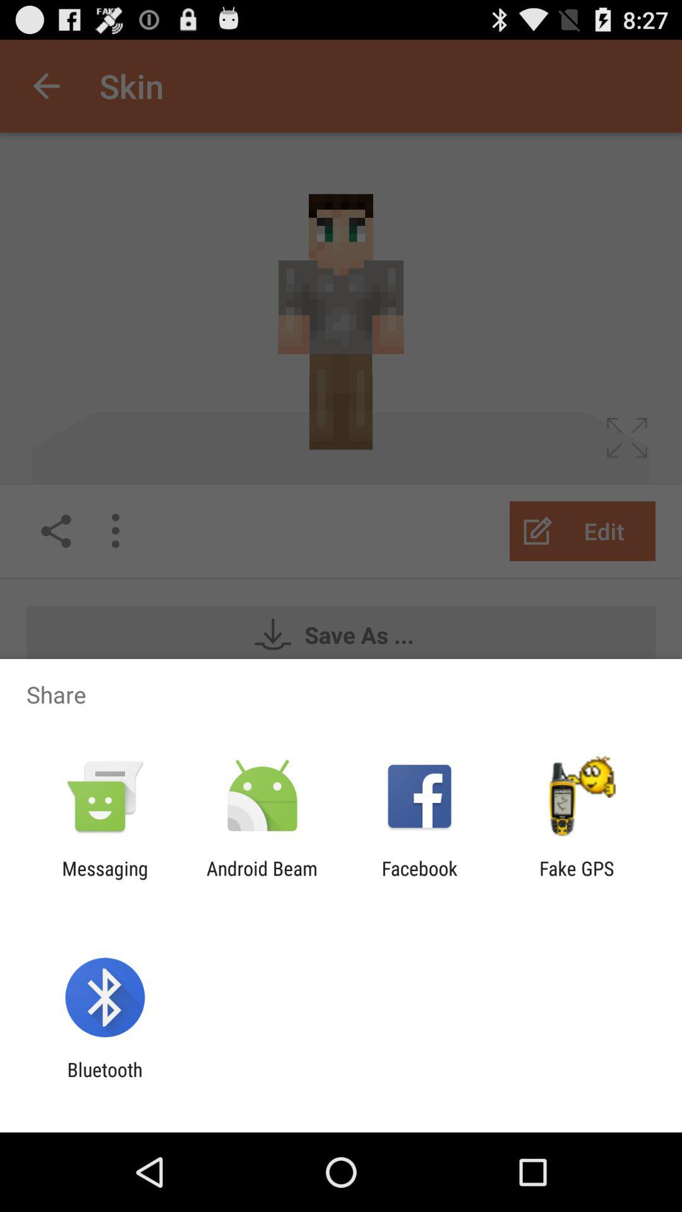 This screenshot has height=1212, width=682. What do you see at coordinates (419, 879) in the screenshot?
I see `turn on the item to the left of fake gps icon` at bounding box center [419, 879].